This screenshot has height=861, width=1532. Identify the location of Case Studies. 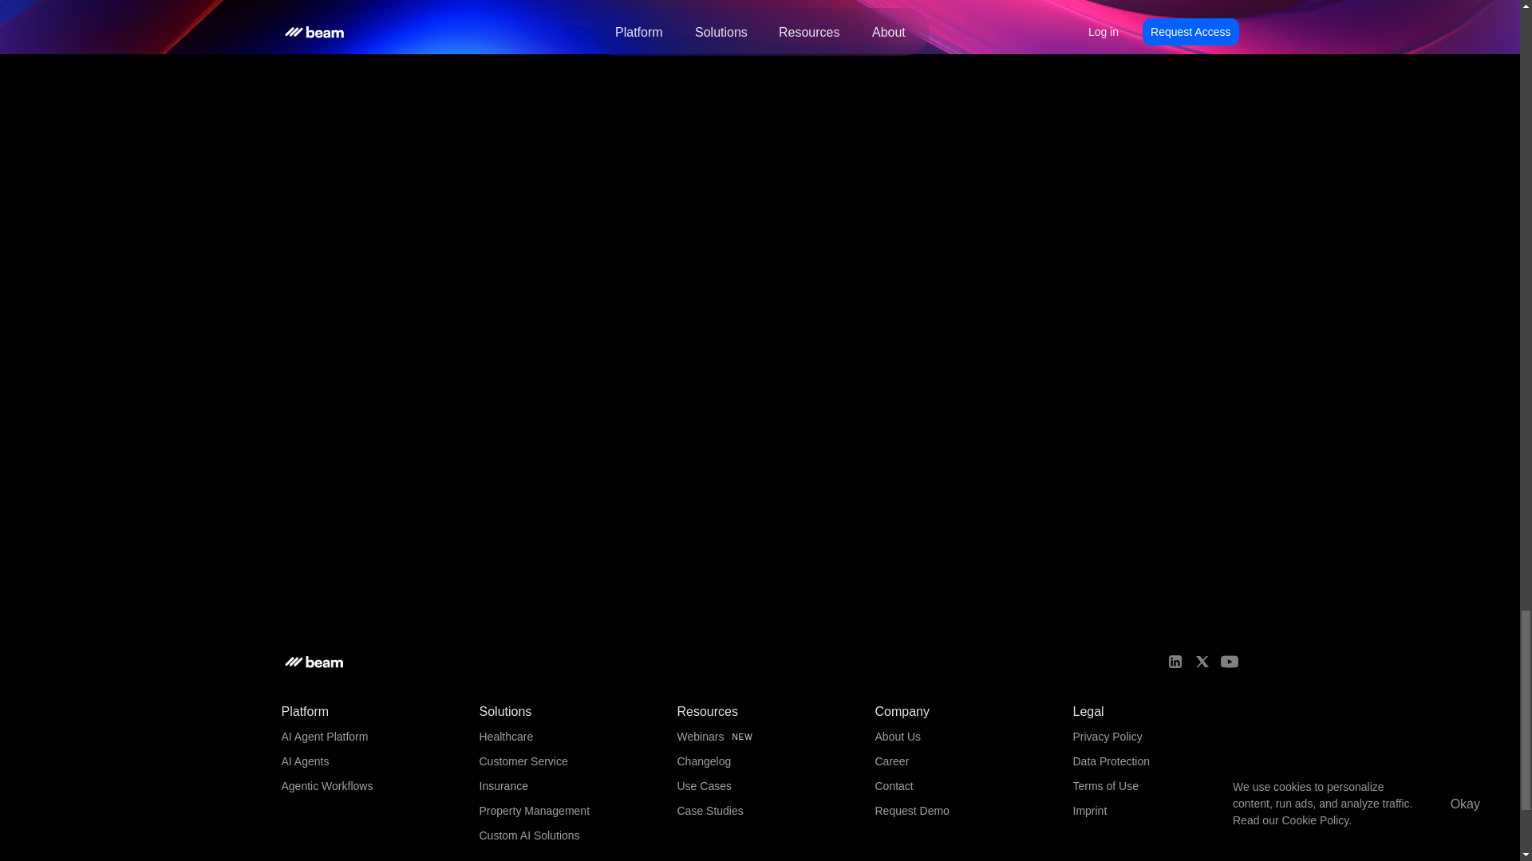
(710, 810).